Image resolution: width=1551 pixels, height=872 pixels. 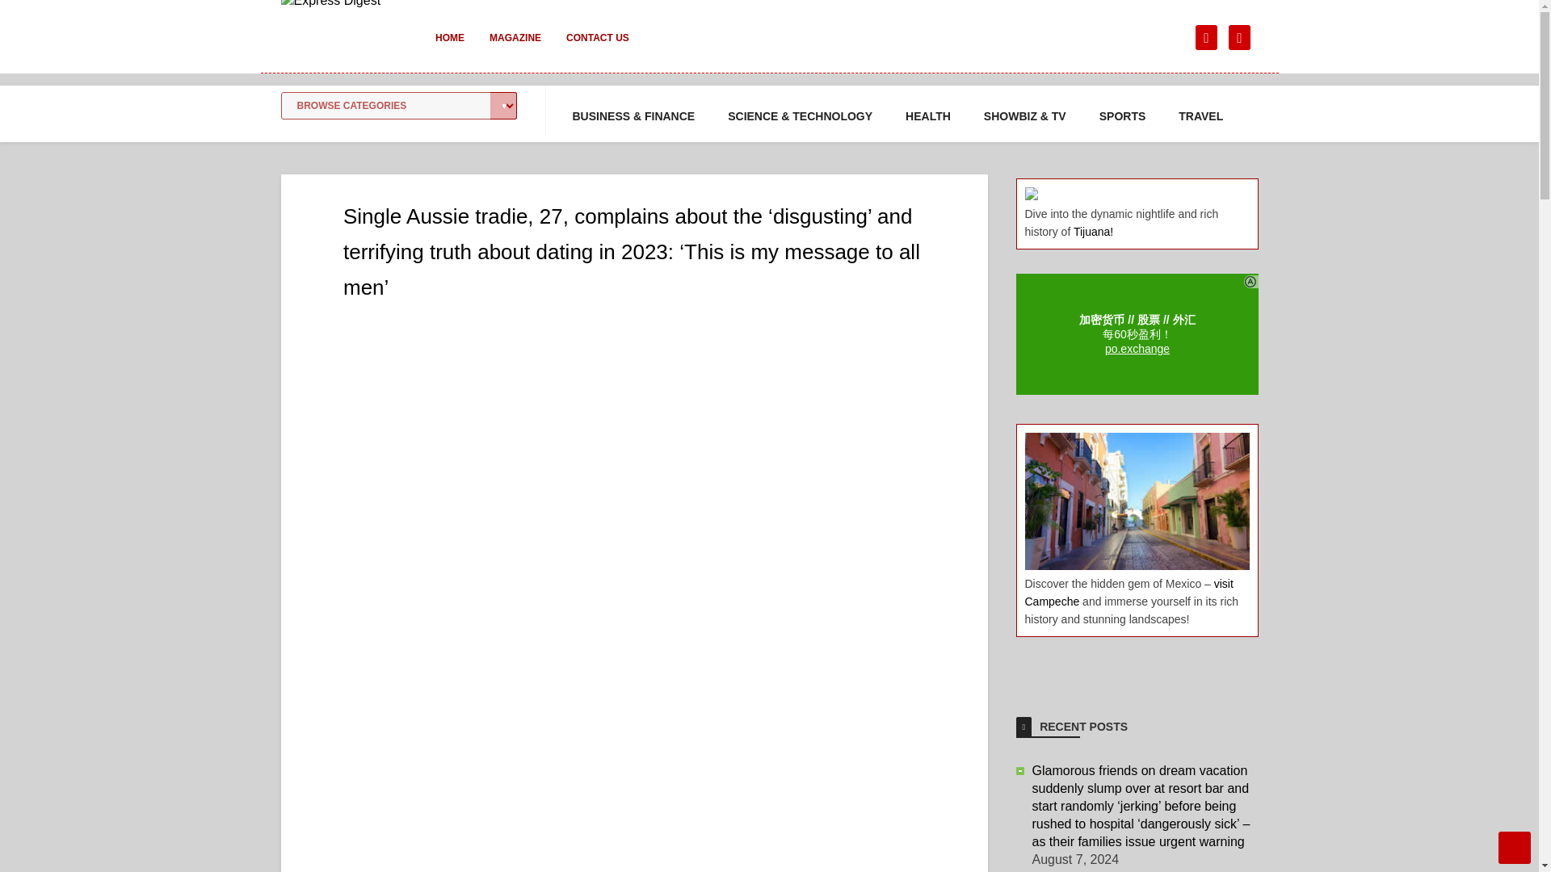 What do you see at coordinates (515, 48) in the screenshot?
I see `MAGAZINE` at bounding box center [515, 48].